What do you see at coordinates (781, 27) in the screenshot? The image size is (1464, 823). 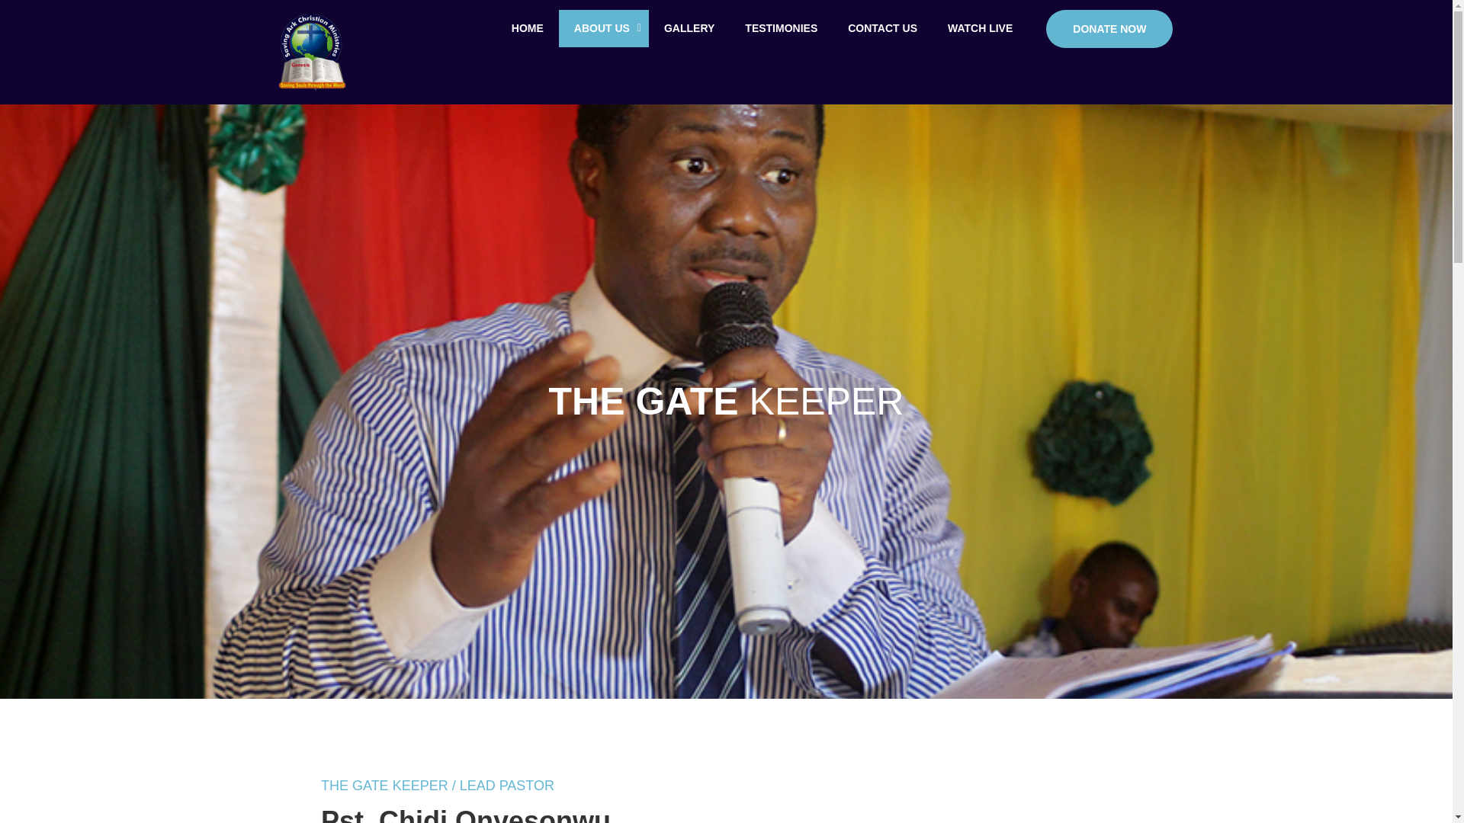 I see `TESTIMONIES` at bounding box center [781, 27].